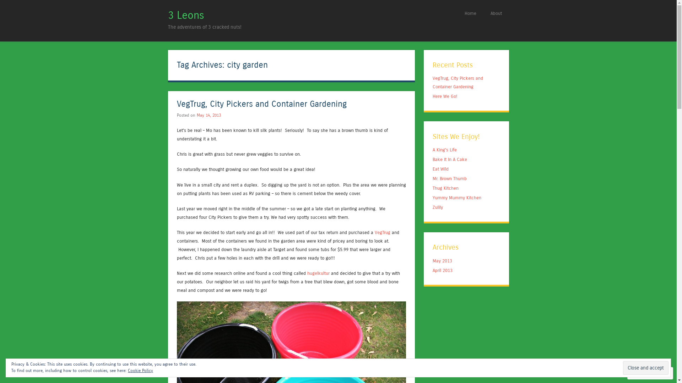 This screenshot has width=682, height=383. Describe the element at coordinates (496, 13) in the screenshot. I see `About` at that location.